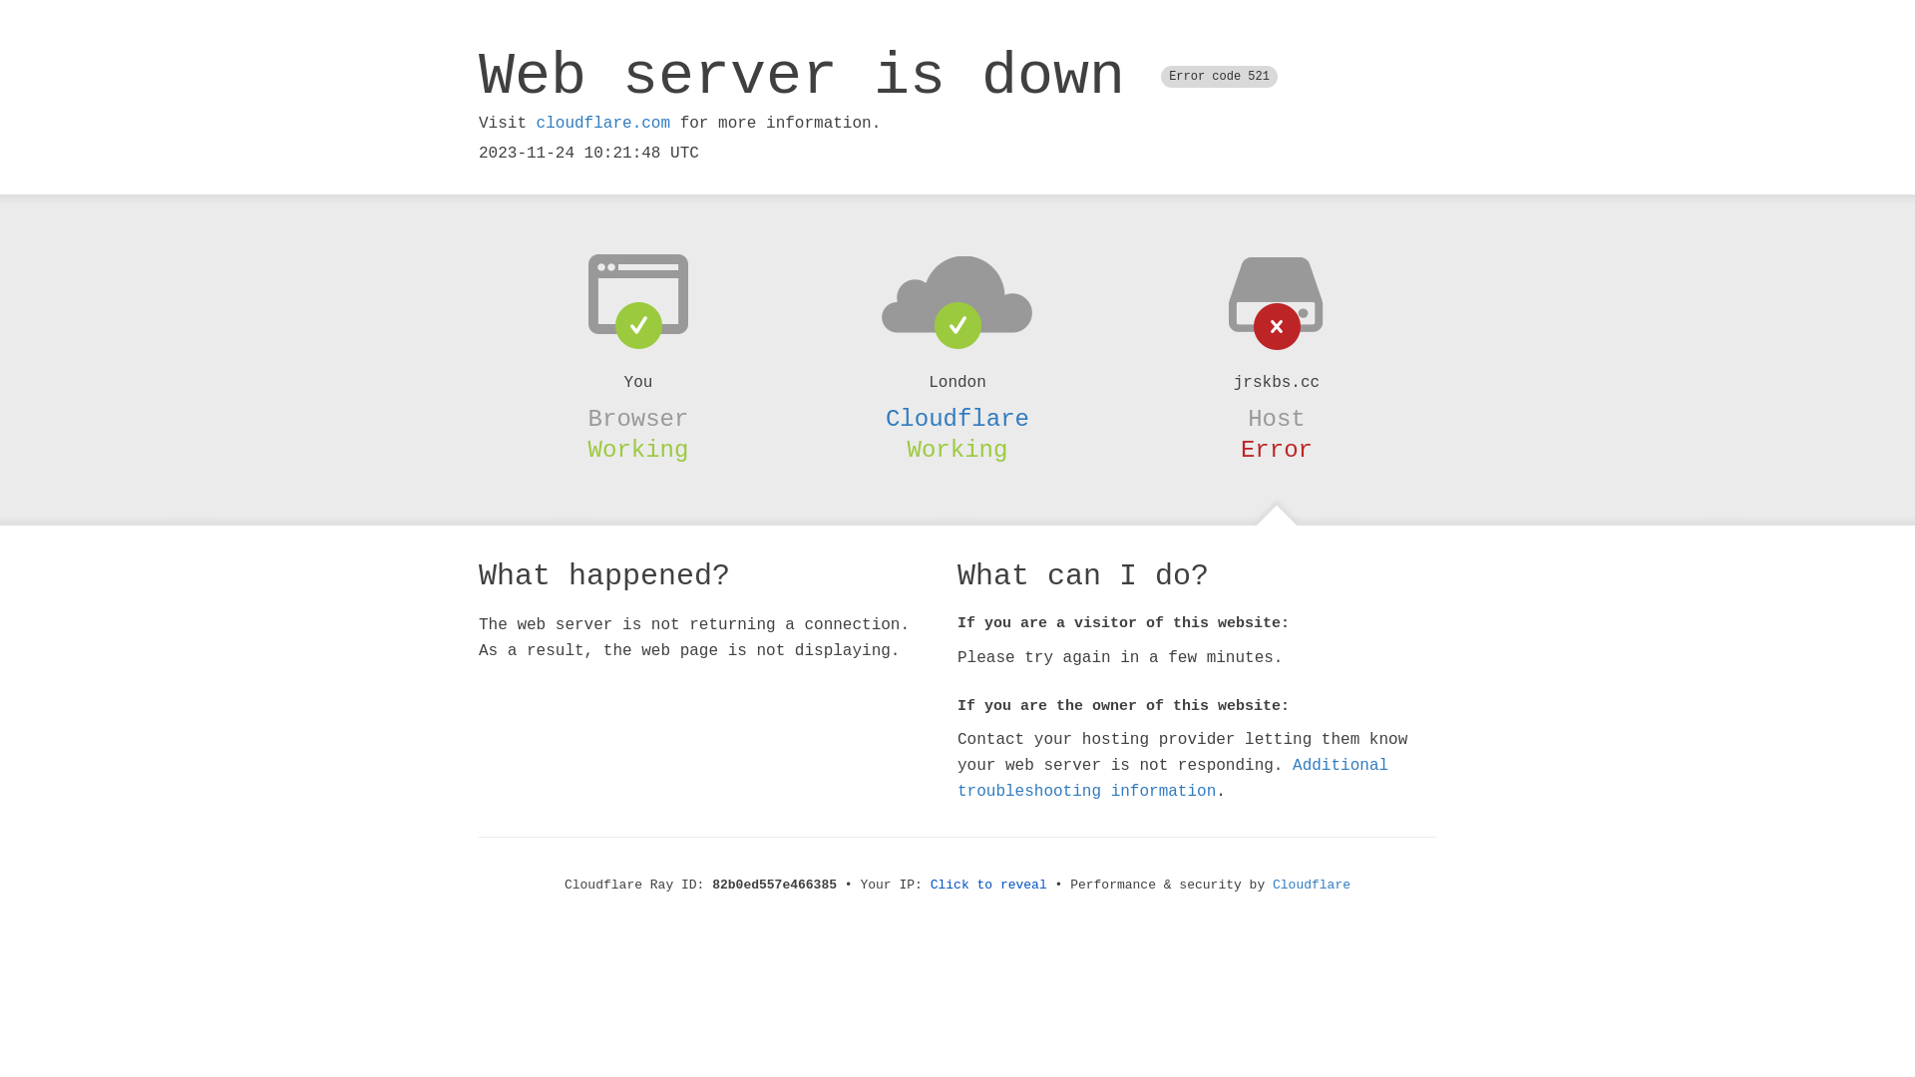 The height and width of the screenshot is (1077, 1915). I want to click on Cloudflare, so click(1312, 886).